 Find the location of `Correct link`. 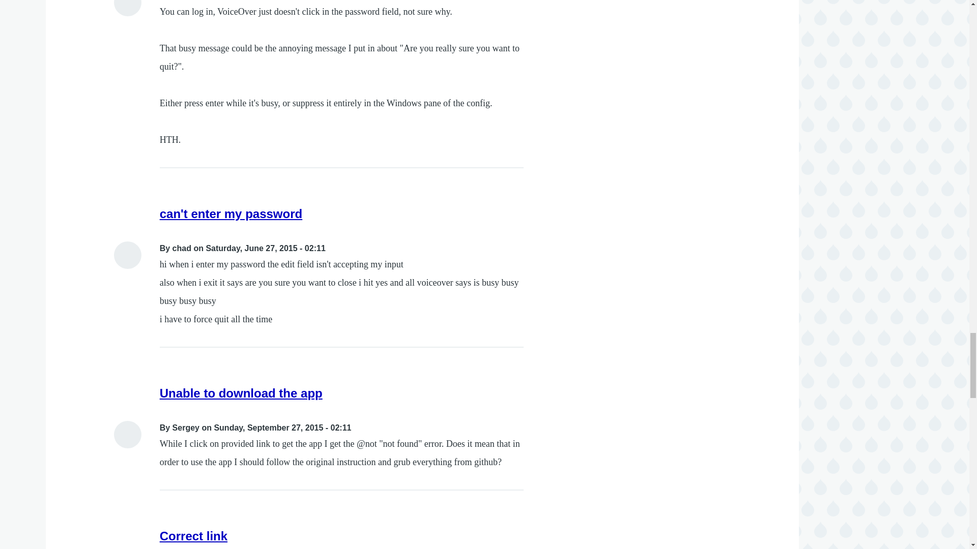

Correct link is located at coordinates (193, 536).